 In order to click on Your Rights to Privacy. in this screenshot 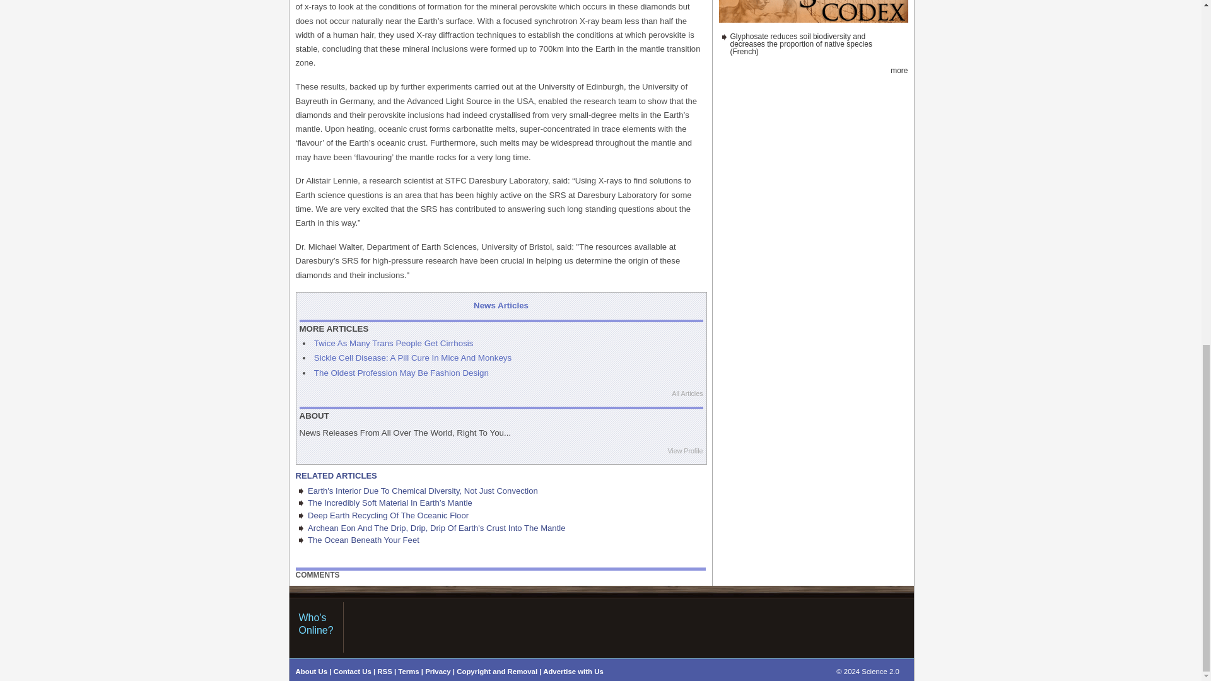, I will do `click(438, 672)`.